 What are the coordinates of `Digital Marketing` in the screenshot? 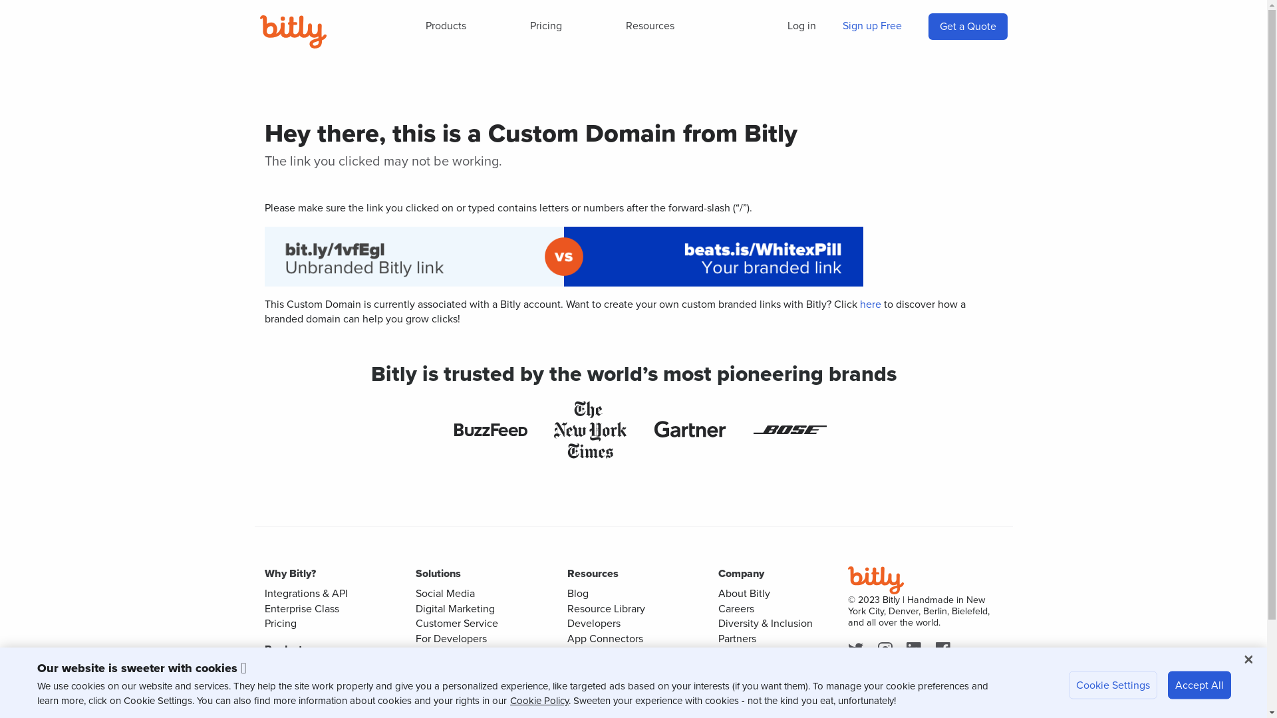 It's located at (455, 609).